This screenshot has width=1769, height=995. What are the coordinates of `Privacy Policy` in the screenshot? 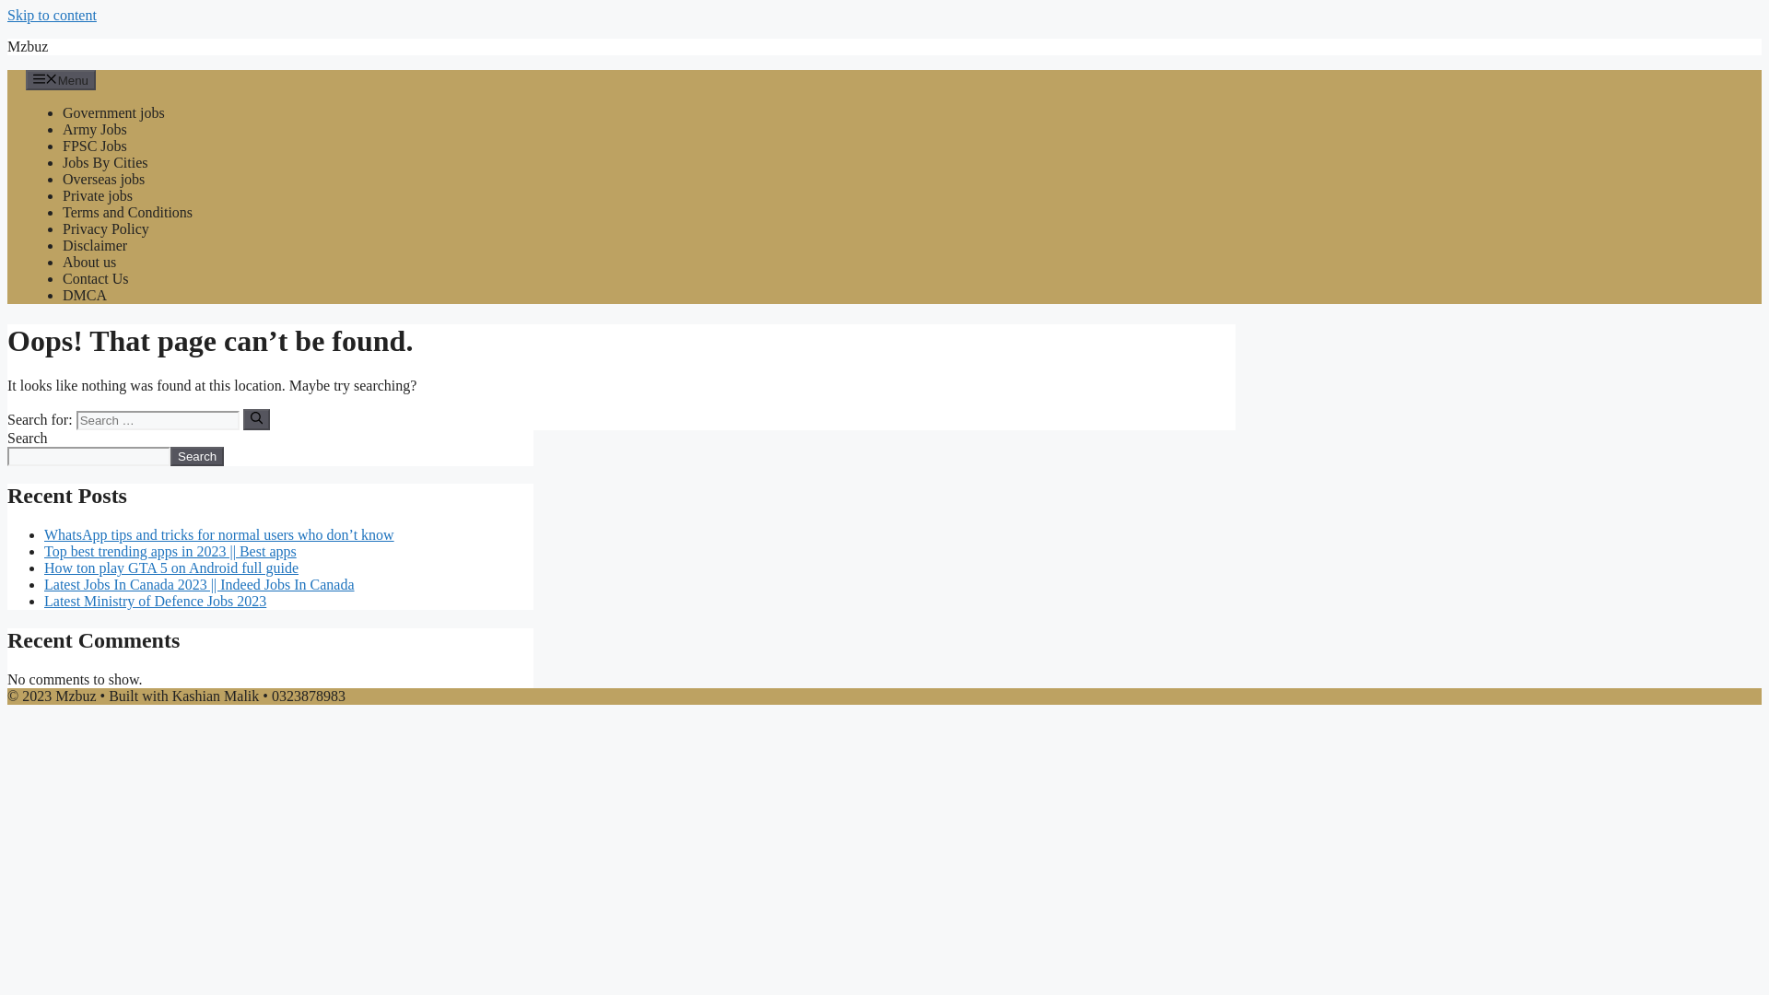 It's located at (105, 228).